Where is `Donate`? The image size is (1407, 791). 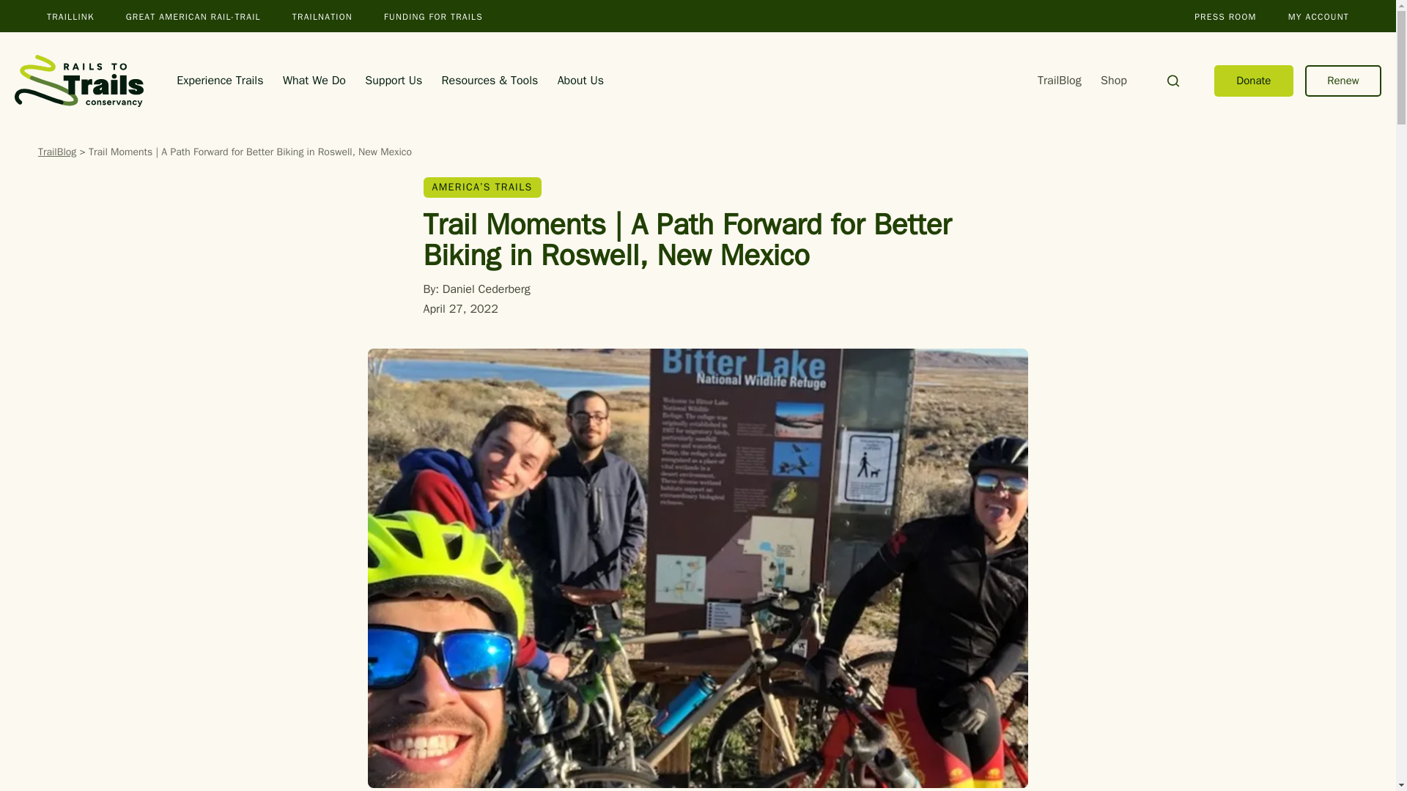
Donate is located at coordinates (1253, 81).